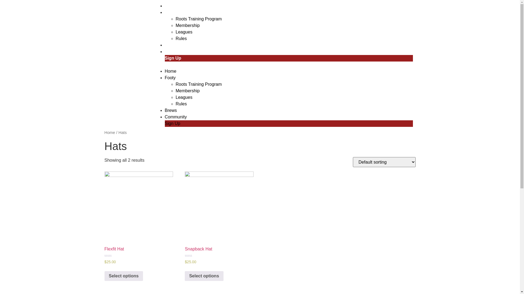 This screenshot has width=524, height=294. Describe the element at coordinates (139, 225) in the screenshot. I see `Flexfit Hat
$25.00` at that location.